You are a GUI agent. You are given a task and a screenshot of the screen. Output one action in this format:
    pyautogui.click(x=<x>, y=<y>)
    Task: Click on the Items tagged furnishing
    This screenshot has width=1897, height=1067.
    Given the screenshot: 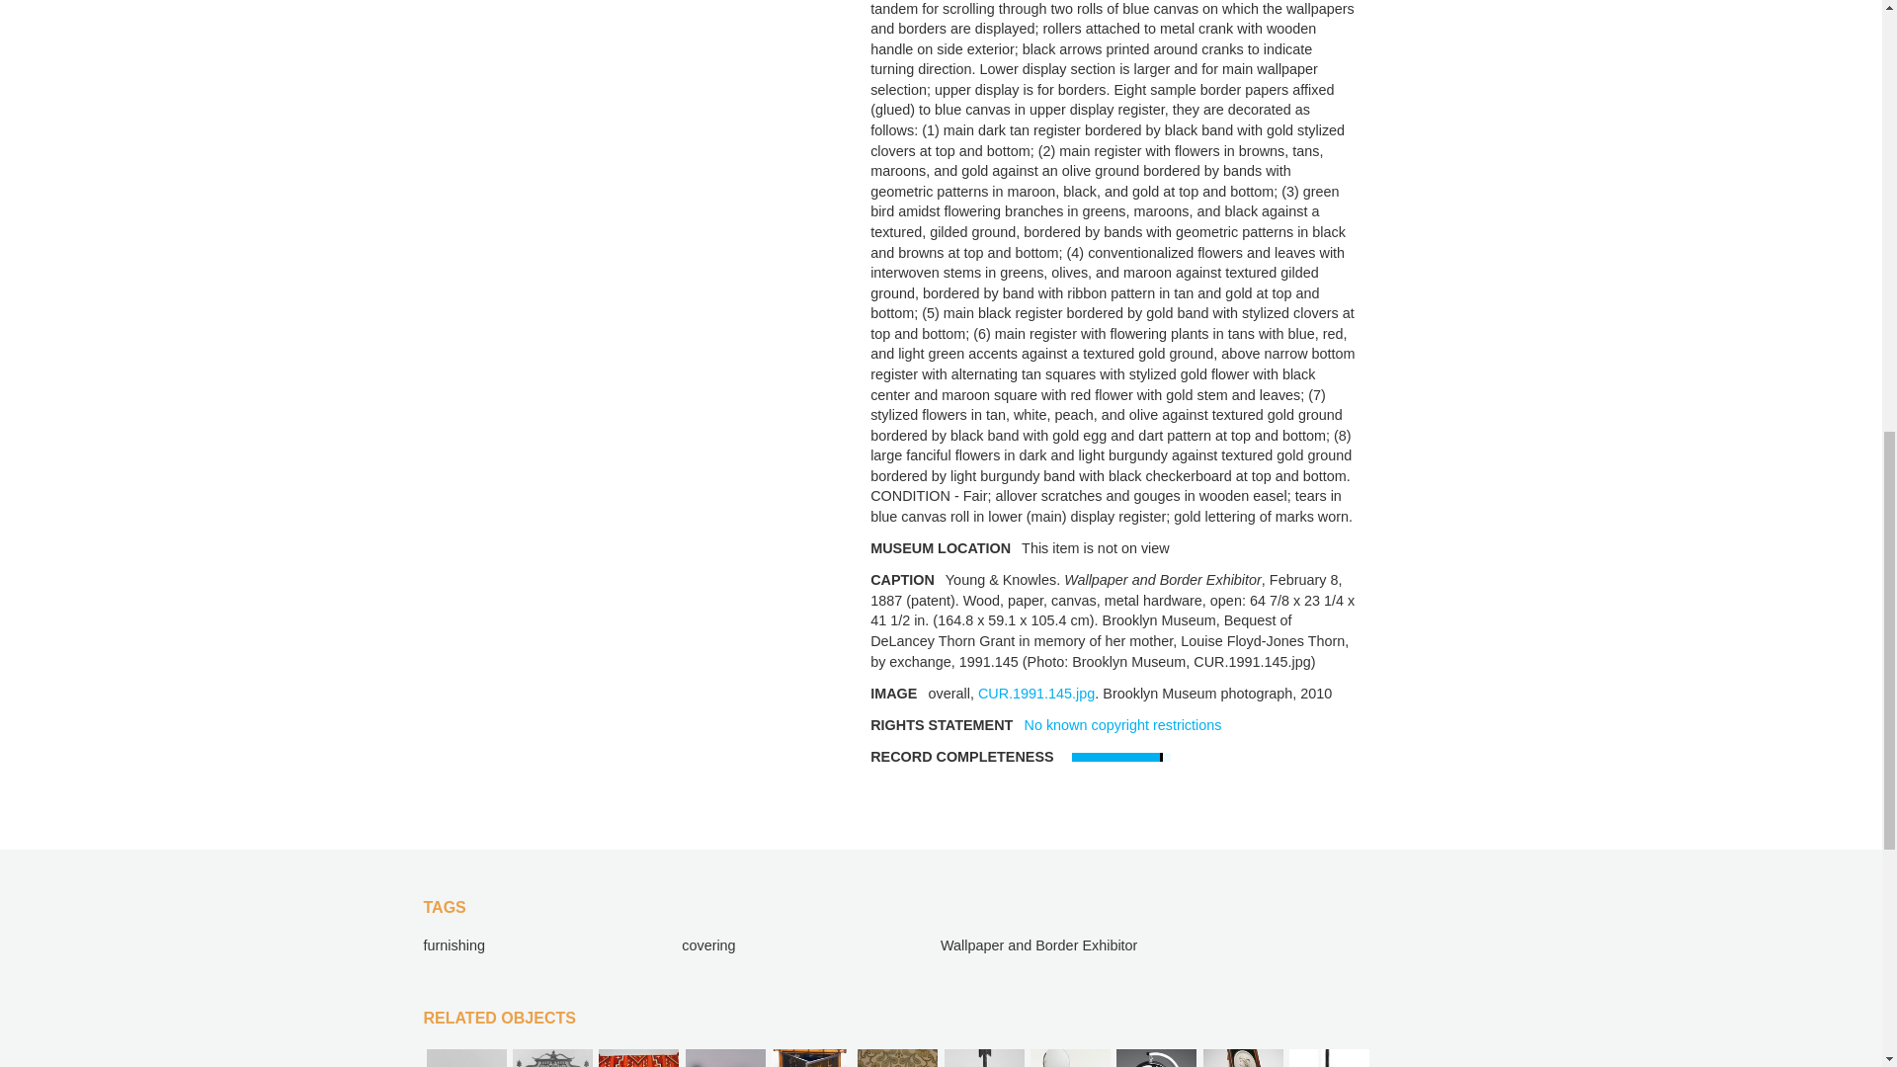 What is the action you would take?
    pyautogui.click(x=453, y=945)
    